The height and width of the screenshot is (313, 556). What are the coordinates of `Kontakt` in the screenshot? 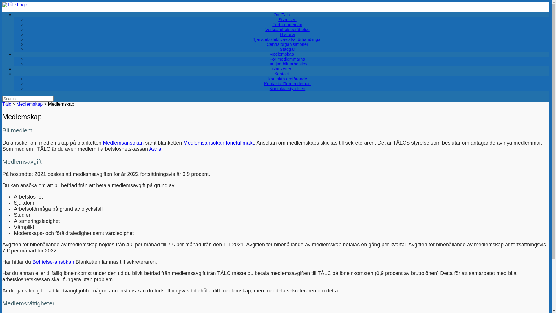 It's located at (281, 74).